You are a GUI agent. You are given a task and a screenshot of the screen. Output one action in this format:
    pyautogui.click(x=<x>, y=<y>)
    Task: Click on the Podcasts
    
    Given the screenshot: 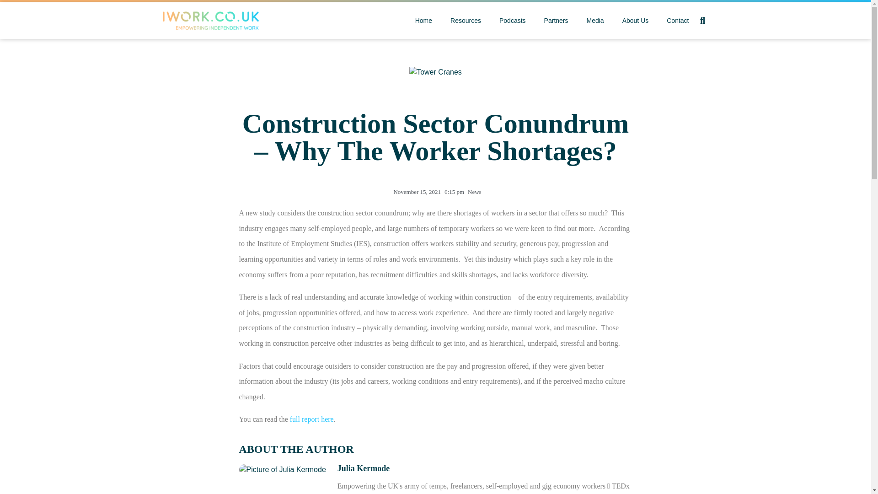 What is the action you would take?
    pyautogui.click(x=508, y=20)
    